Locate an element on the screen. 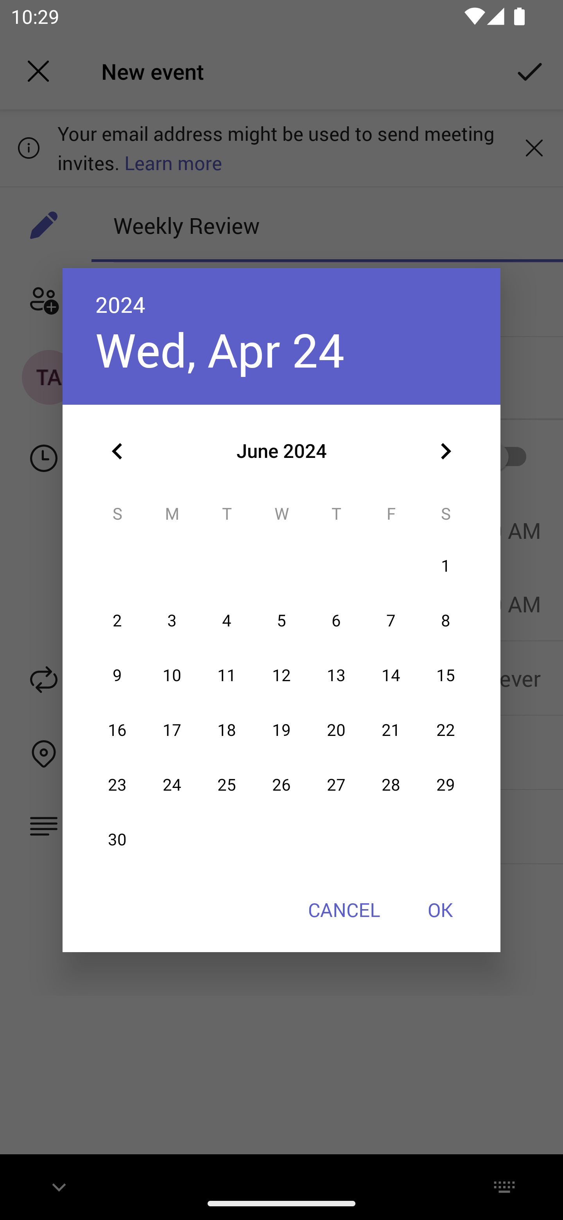  16 16 June 2024 is located at coordinates (117, 730).